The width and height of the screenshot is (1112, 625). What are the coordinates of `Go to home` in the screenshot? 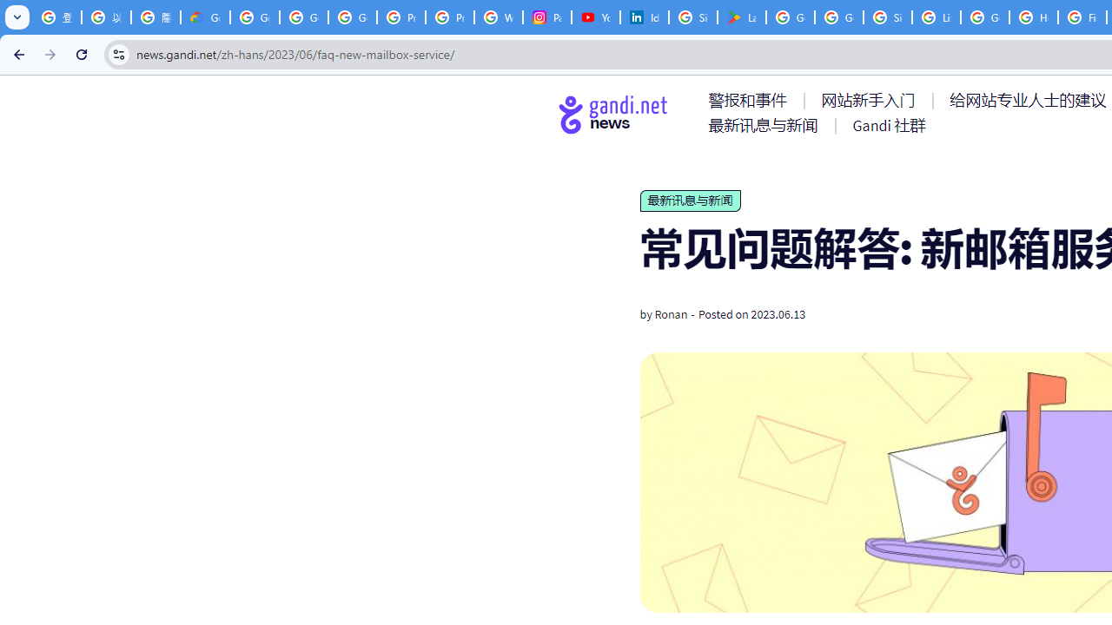 It's located at (613, 114).